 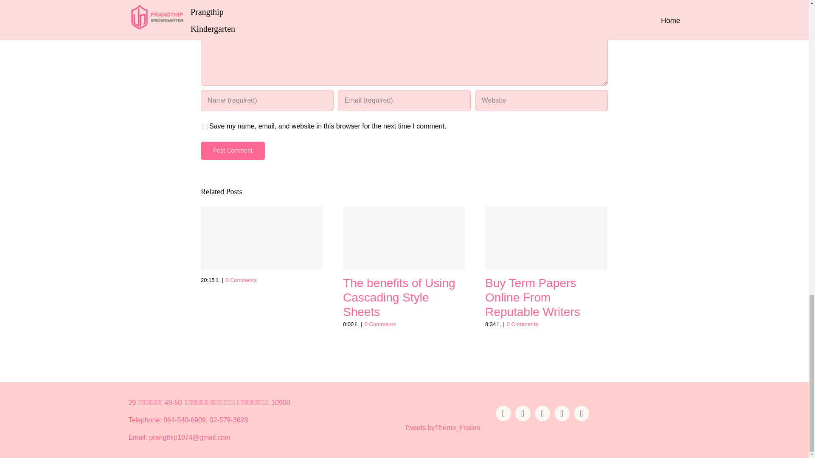 What do you see at coordinates (399, 297) in the screenshot?
I see `The benefits of Using Cascading Style Sheets` at bounding box center [399, 297].